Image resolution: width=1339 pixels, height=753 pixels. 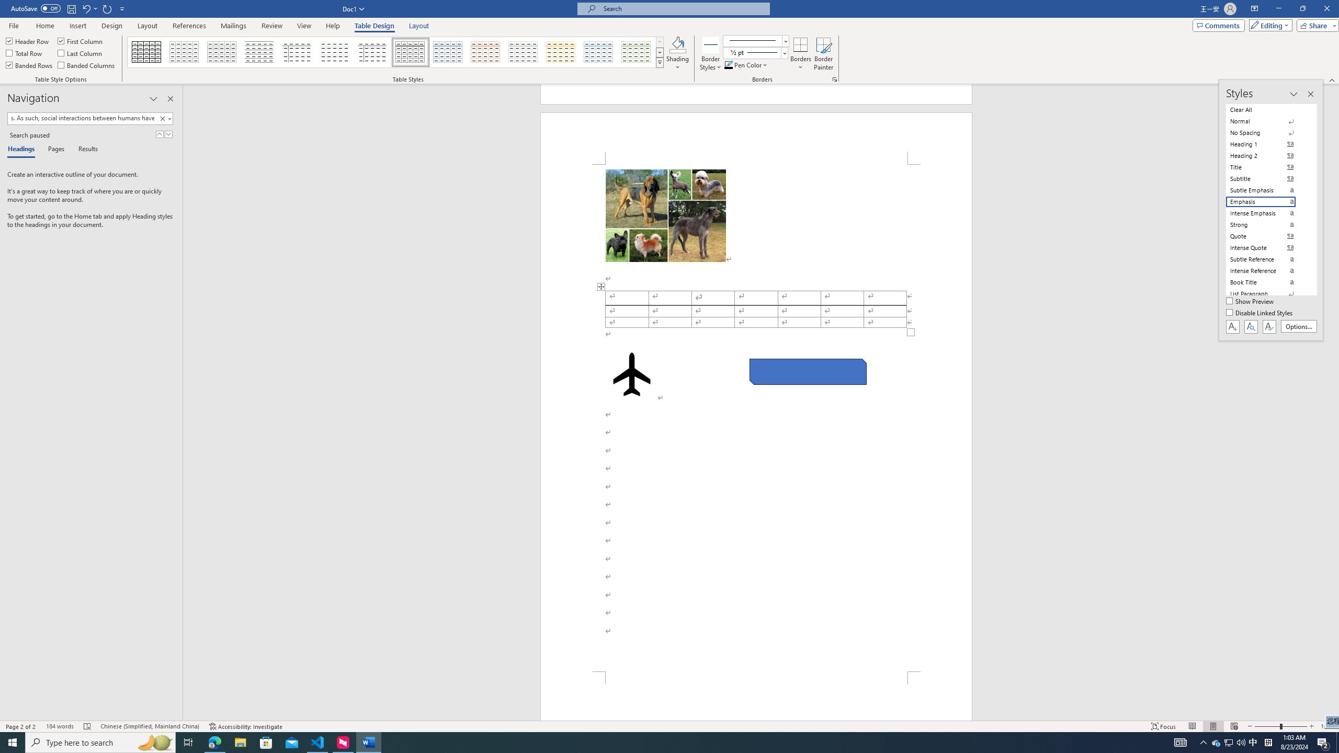 What do you see at coordinates (1327, 726) in the screenshot?
I see `Zoom 104%` at bounding box center [1327, 726].